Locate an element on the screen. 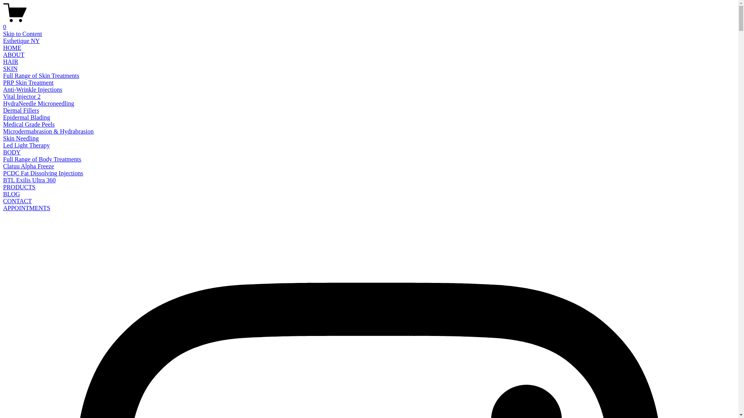 Image resolution: width=744 pixels, height=418 pixels. Medical Grade Peels is located at coordinates (29, 125).